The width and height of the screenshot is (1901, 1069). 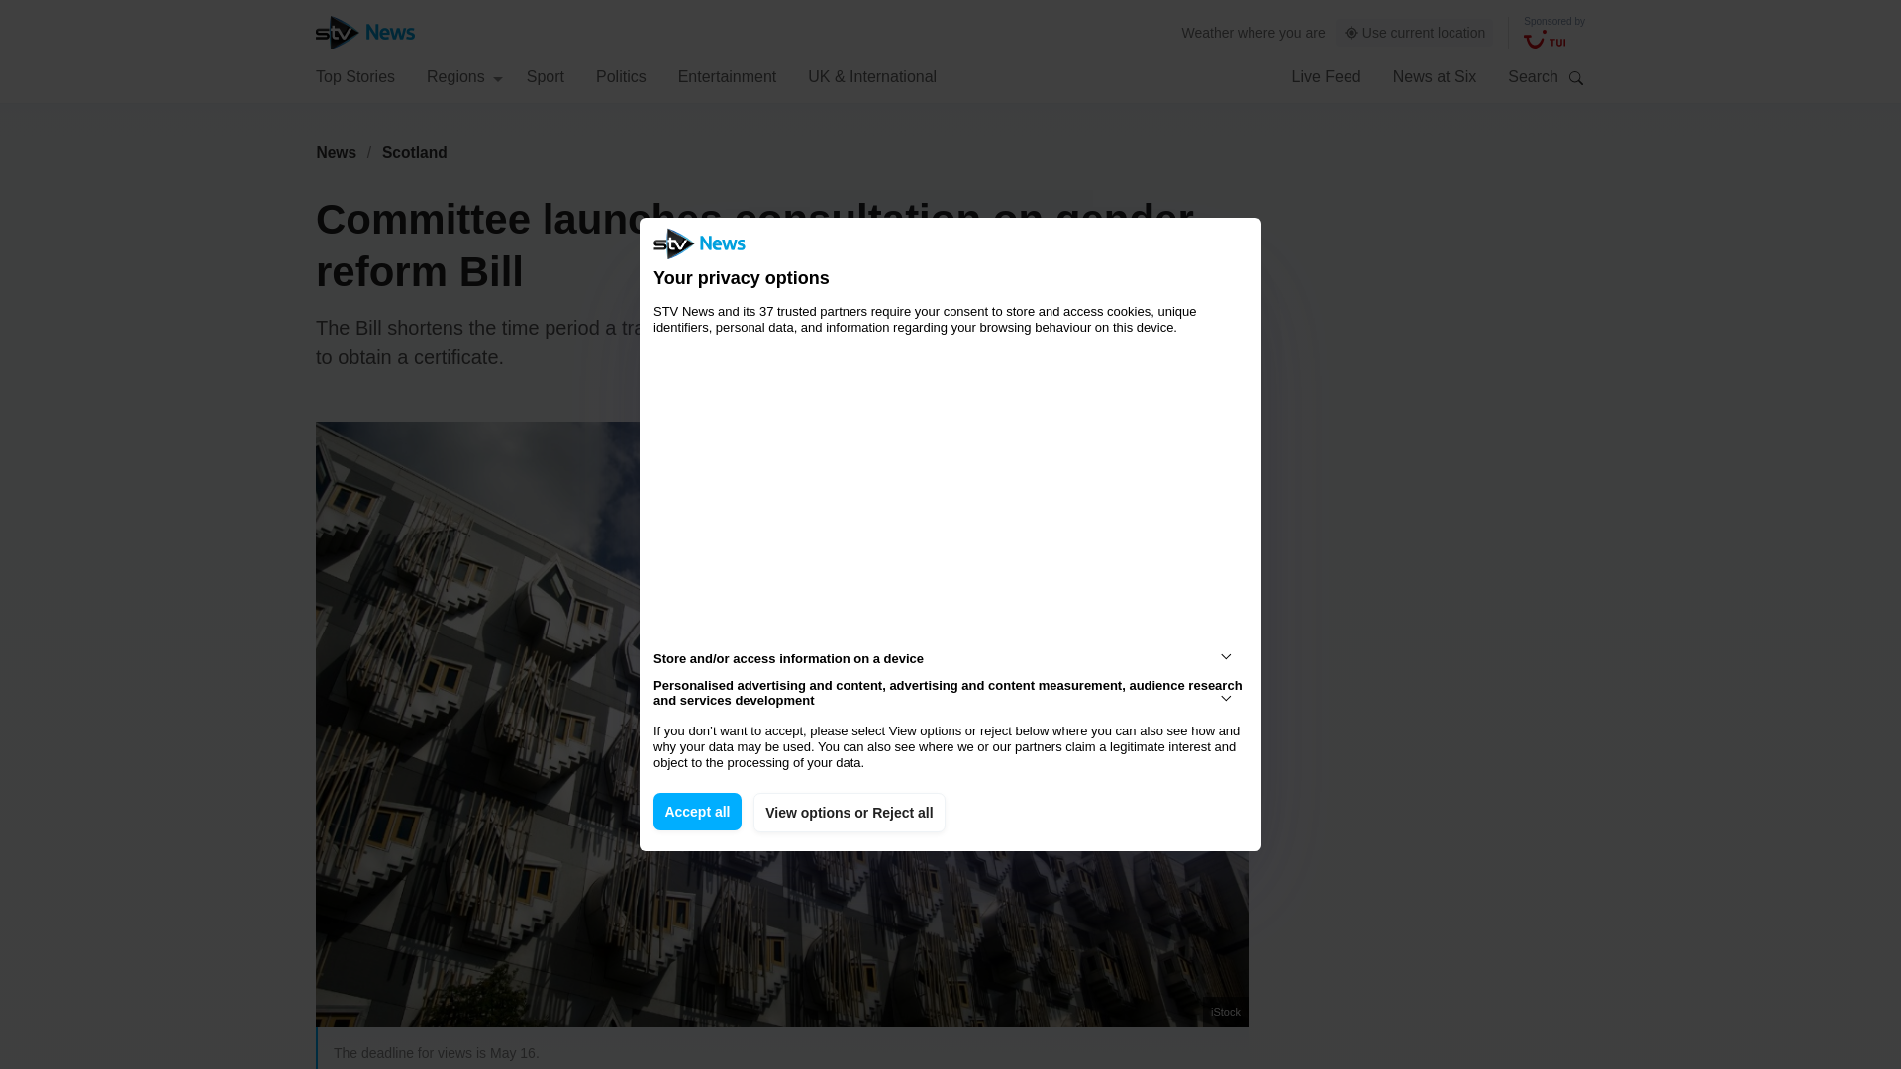 I want to click on Use current location, so click(x=1415, y=33).